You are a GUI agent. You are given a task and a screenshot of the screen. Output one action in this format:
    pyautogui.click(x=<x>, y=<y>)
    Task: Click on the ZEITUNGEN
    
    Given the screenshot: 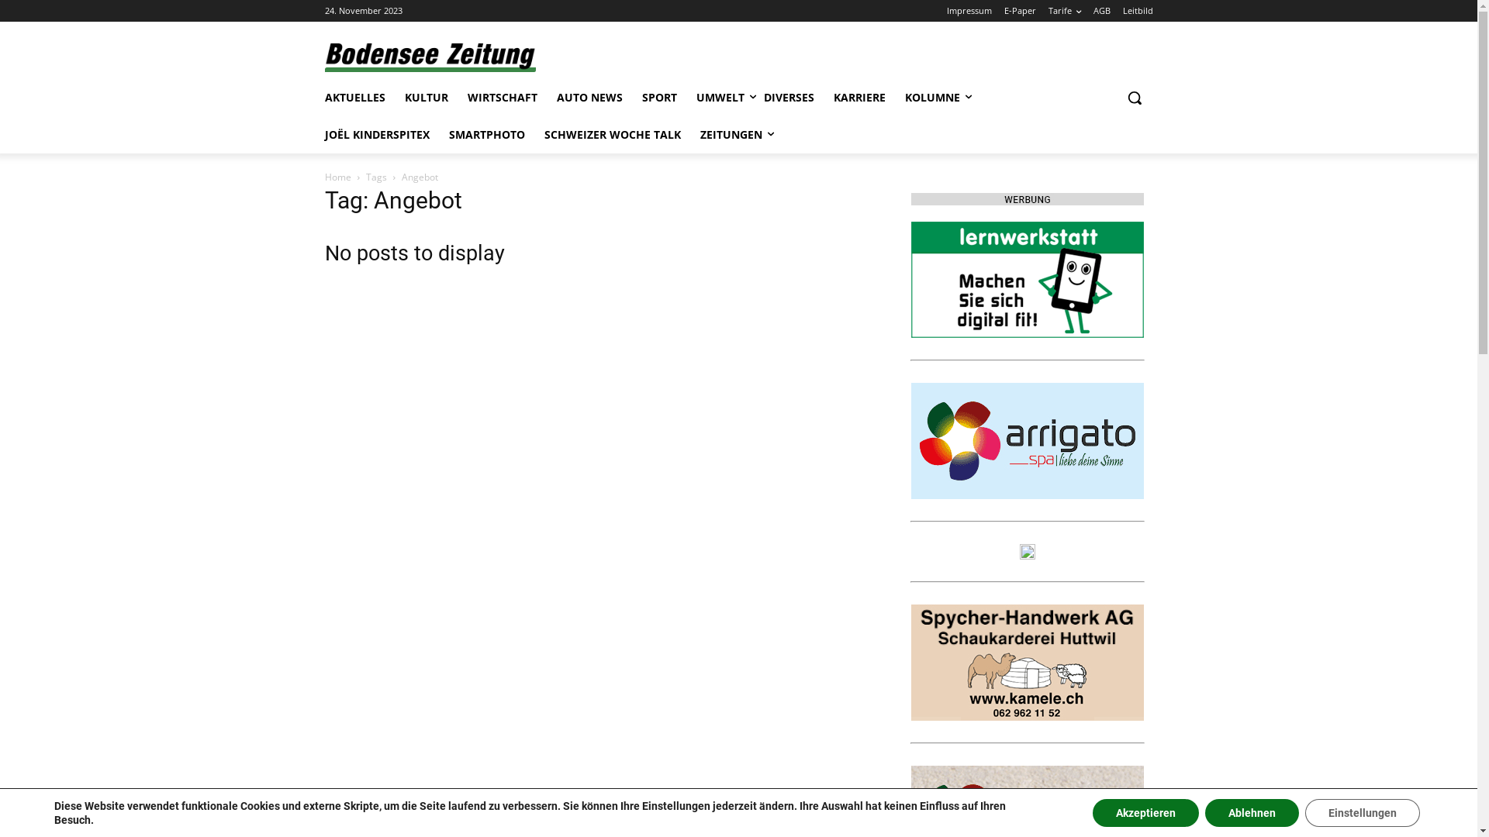 What is the action you would take?
    pyautogui.click(x=731, y=135)
    